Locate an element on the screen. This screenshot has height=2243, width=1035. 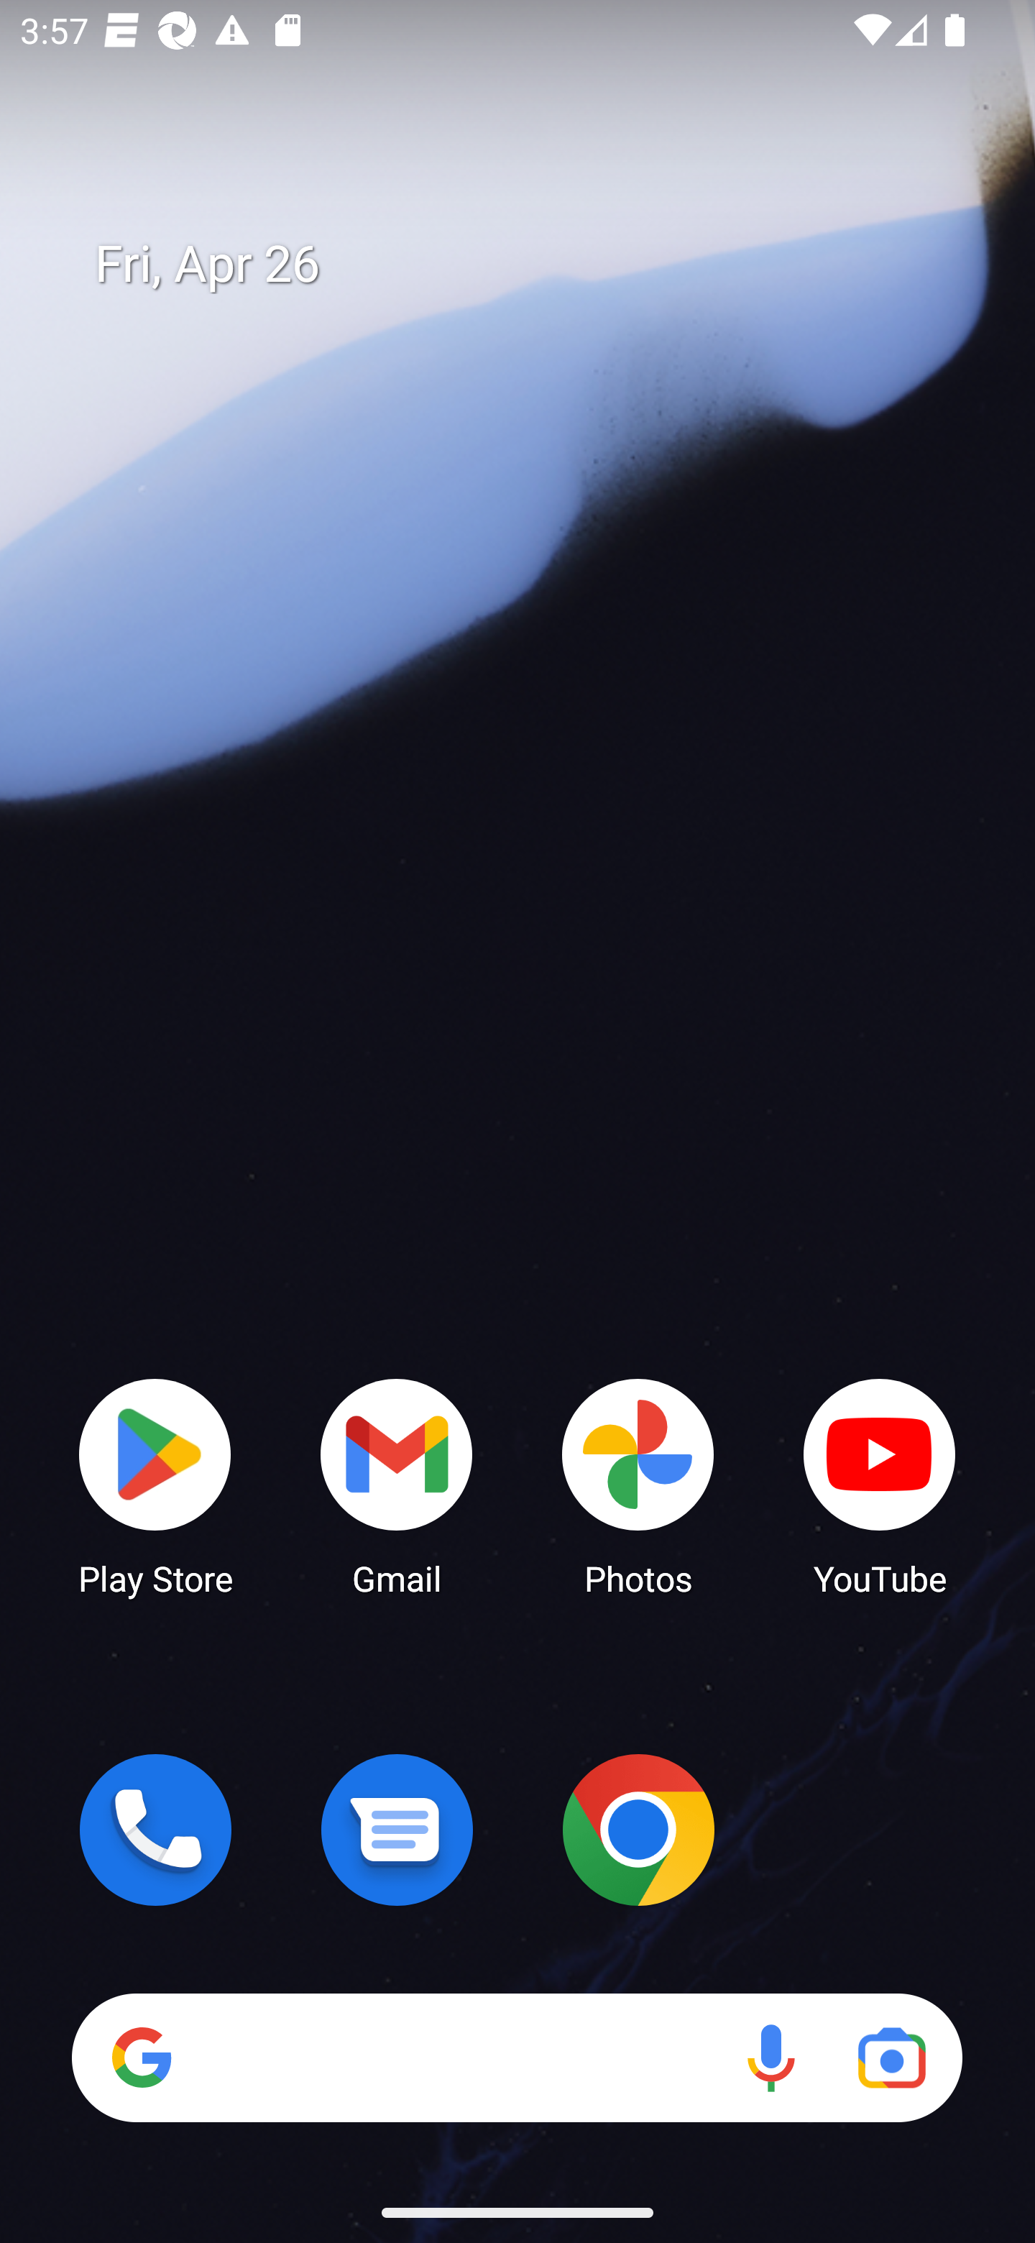
Search Voice search Google Lens is located at coordinates (517, 2058).